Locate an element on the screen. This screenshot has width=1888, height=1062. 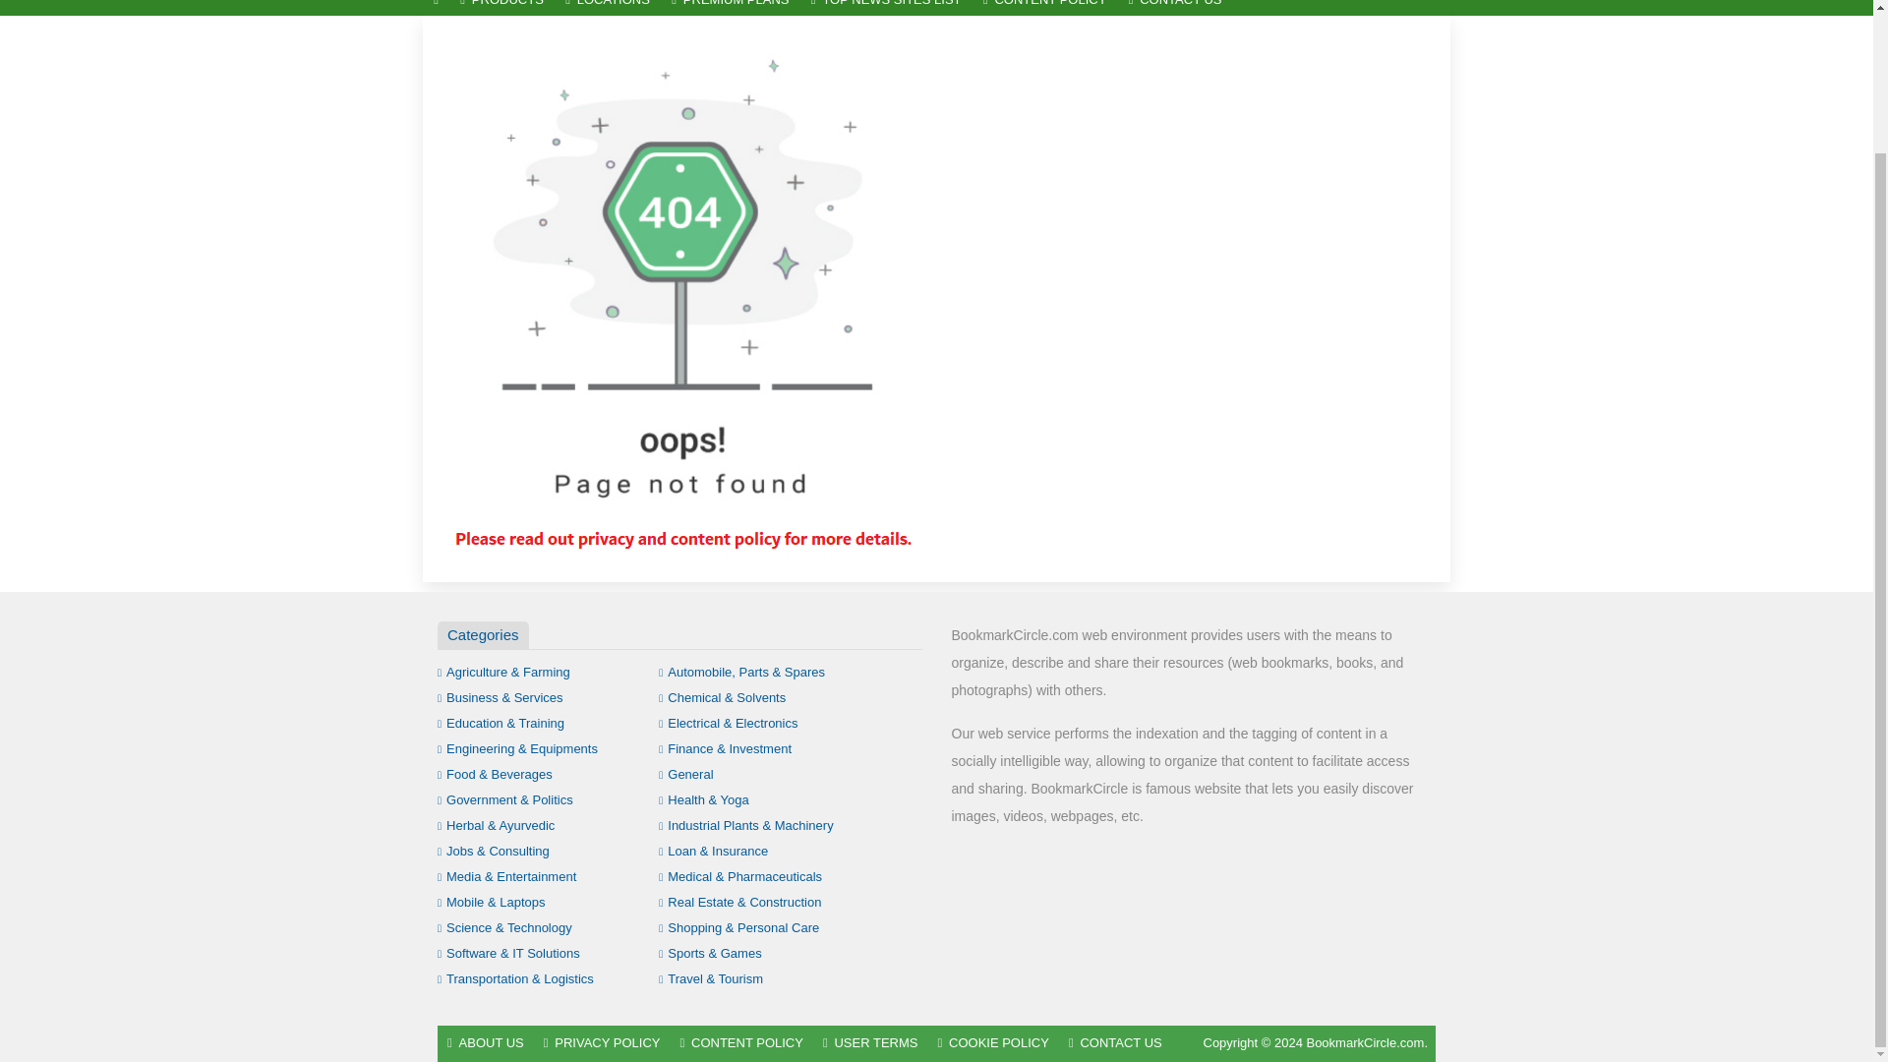
CONTENT POLICY is located at coordinates (1044, 8).